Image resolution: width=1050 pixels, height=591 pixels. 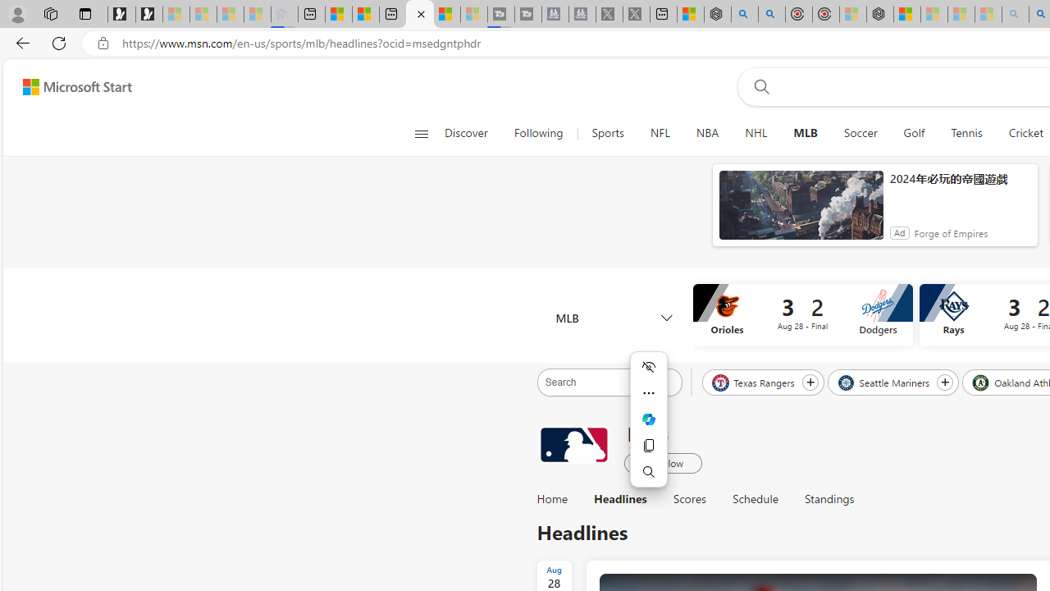 I want to click on Nordace - Nordace Siena Is Not An Ordinary Backpack, so click(x=880, y=15).